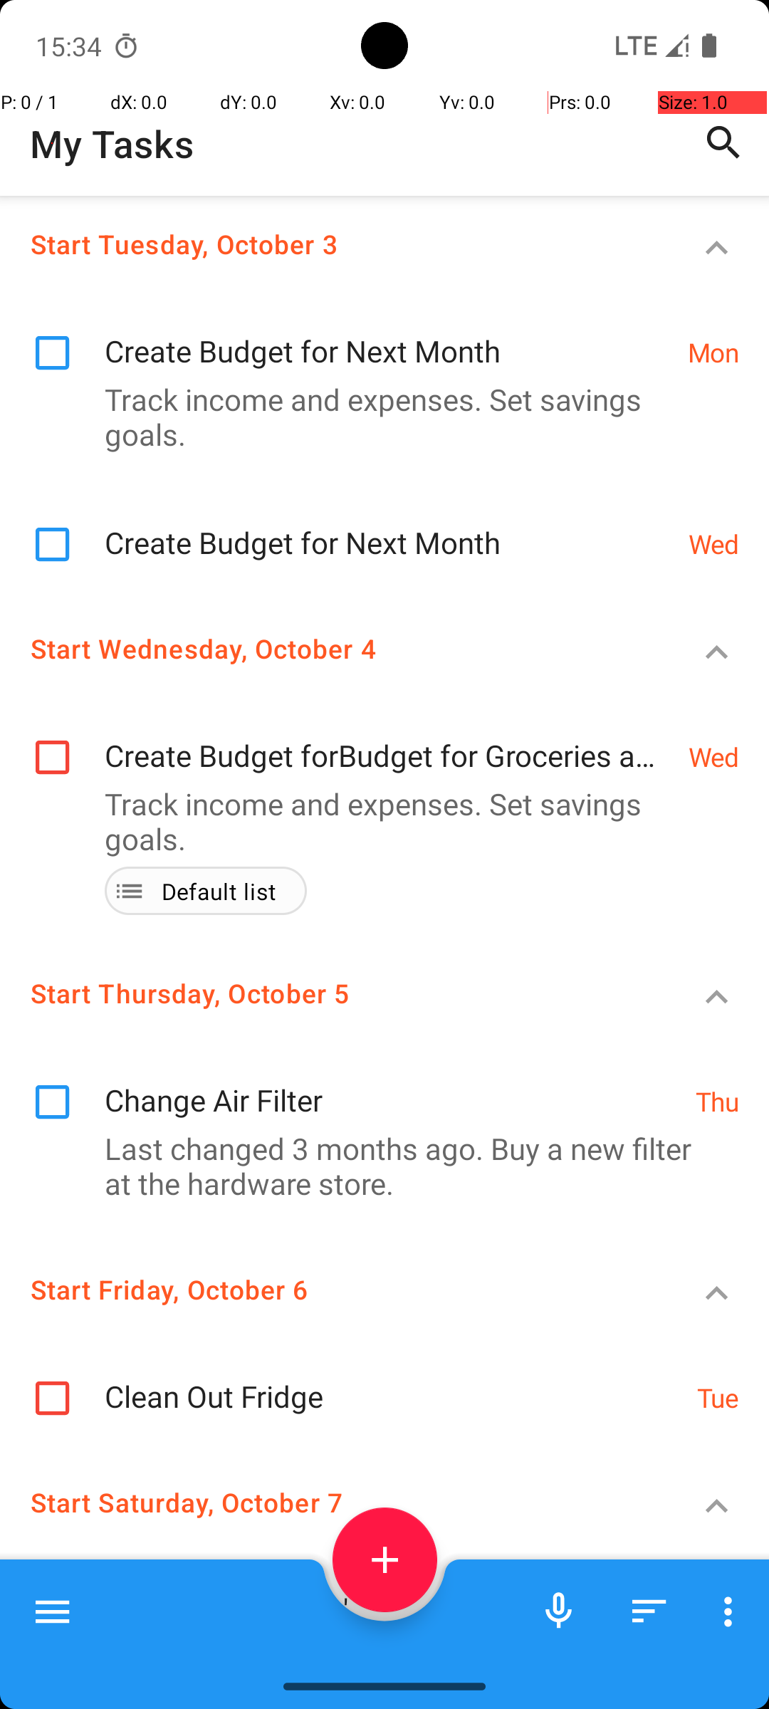  Describe the element at coordinates (389, 741) in the screenshot. I see `Create Budget forBudget for Groceries and Utilities Next Month` at that location.